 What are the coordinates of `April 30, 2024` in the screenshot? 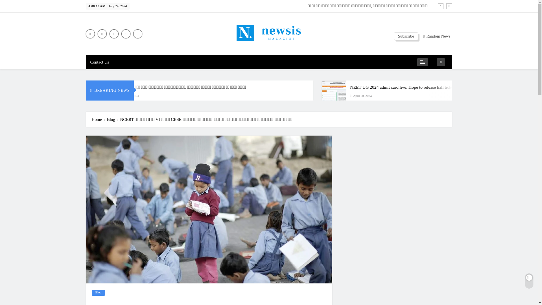 It's located at (404, 95).